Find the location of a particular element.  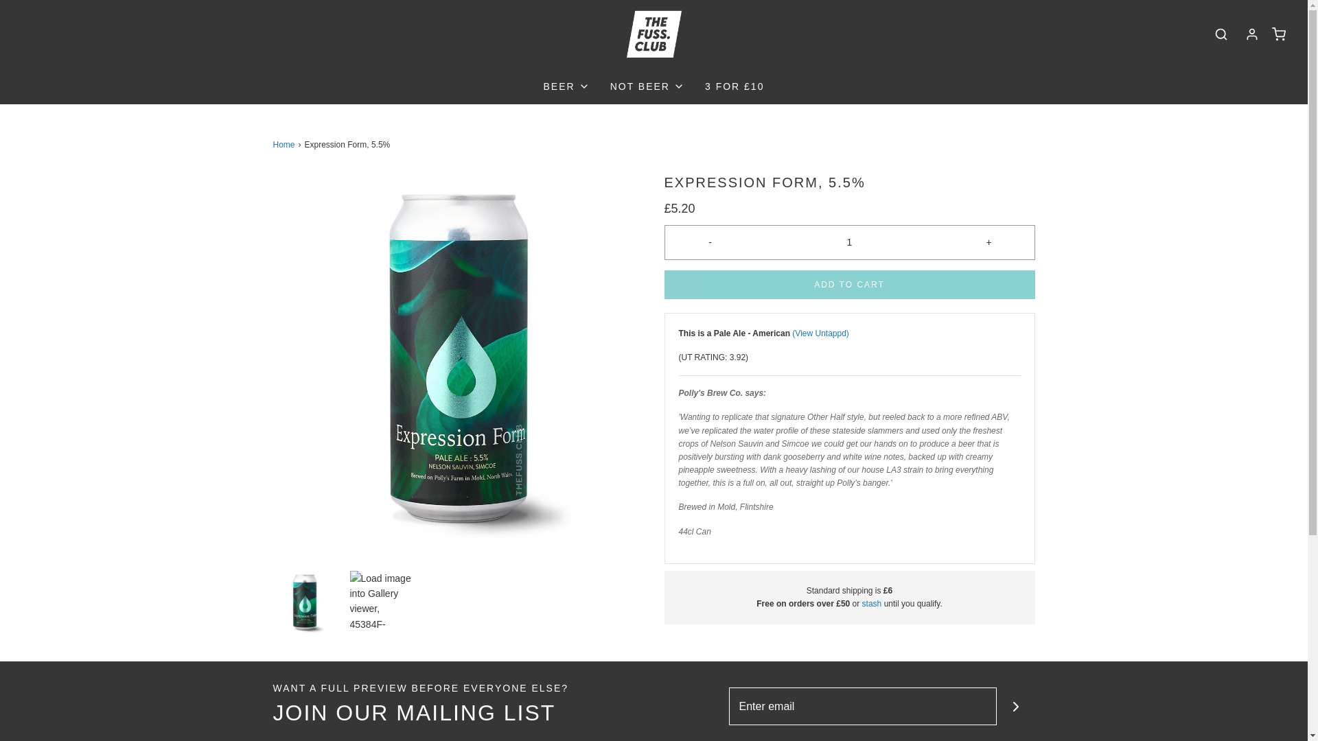

Delivery Information is located at coordinates (872, 603).